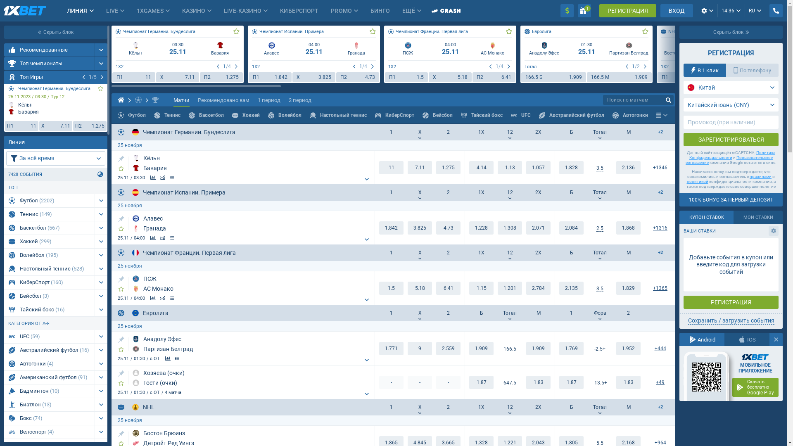  I want to click on 12, so click(510, 192).